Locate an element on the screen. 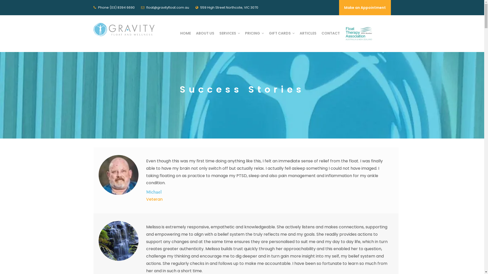 The width and height of the screenshot is (488, 274). GIFT CARDS is located at coordinates (282, 33).